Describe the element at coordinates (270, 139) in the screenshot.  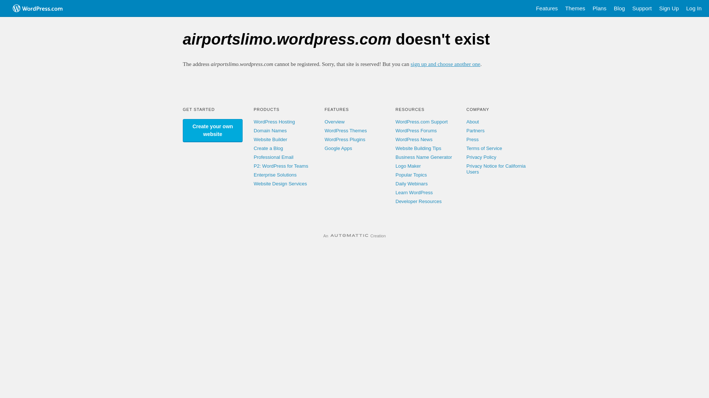
I see `Website Builder` at that location.